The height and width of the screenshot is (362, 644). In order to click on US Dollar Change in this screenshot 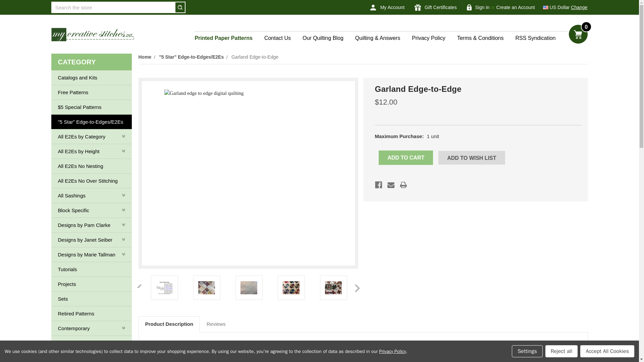, I will do `click(565, 7)`.